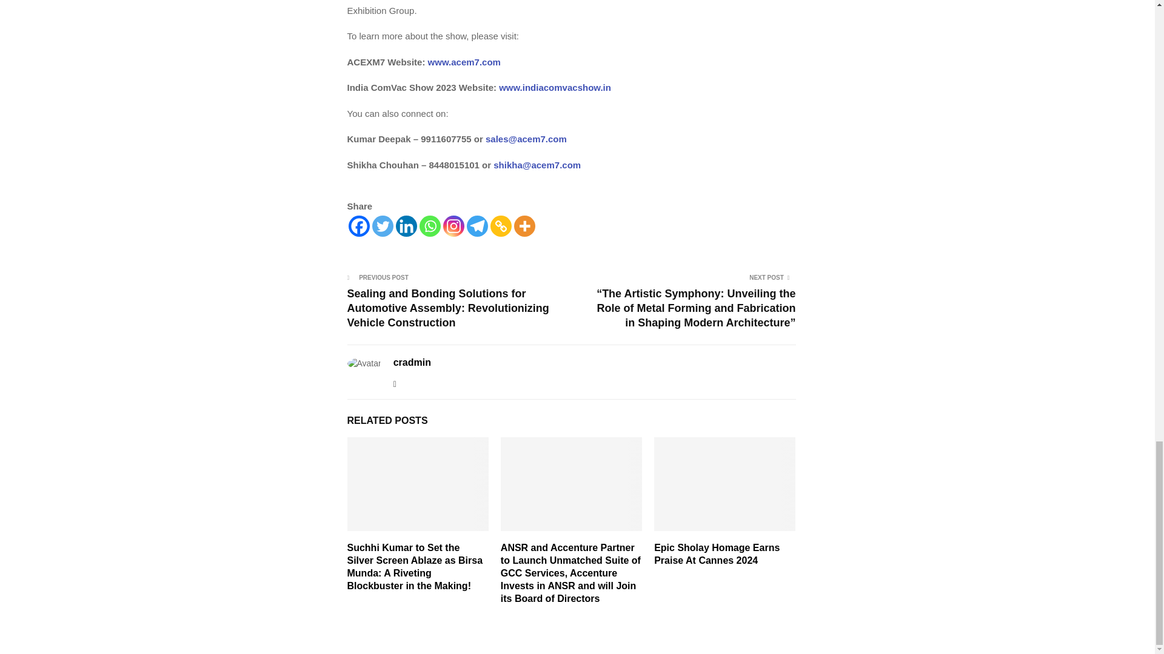  I want to click on www.acem7.com, so click(462, 62).